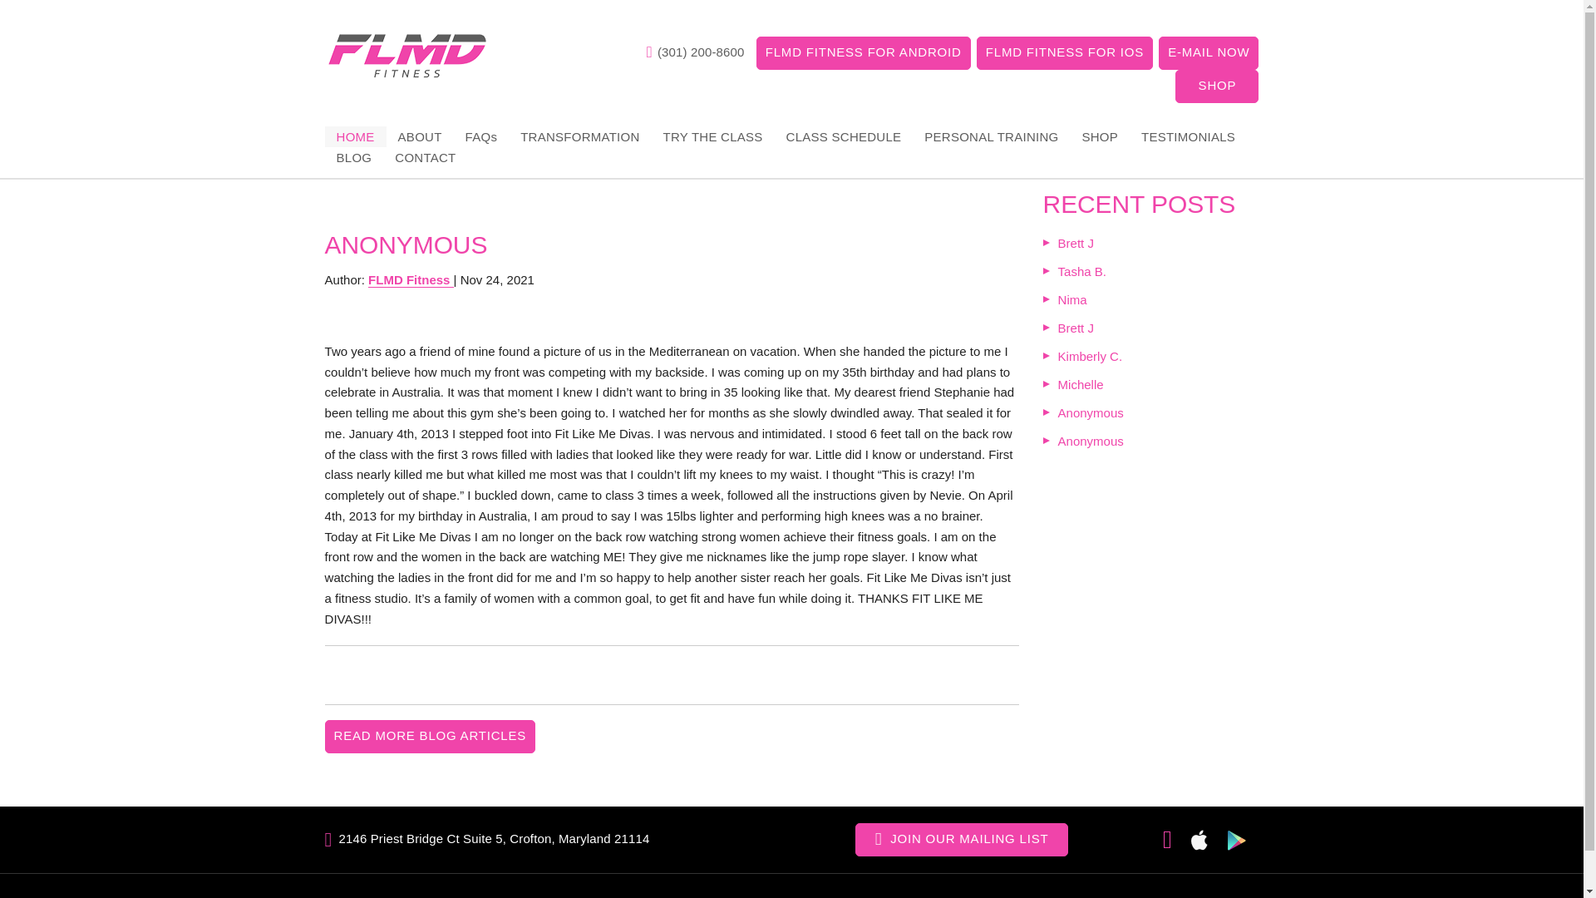  Describe the element at coordinates (480, 136) in the screenshot. I see `FAQs` at that location.